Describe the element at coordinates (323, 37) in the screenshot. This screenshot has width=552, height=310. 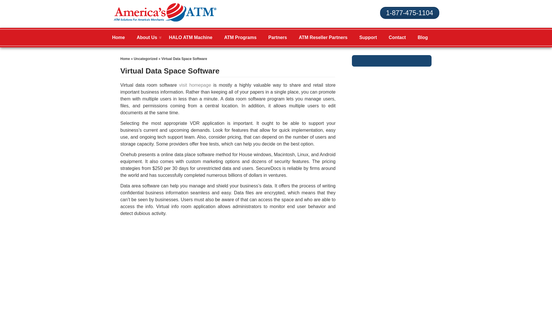
I see `ATM Reseller Partners` at that location.